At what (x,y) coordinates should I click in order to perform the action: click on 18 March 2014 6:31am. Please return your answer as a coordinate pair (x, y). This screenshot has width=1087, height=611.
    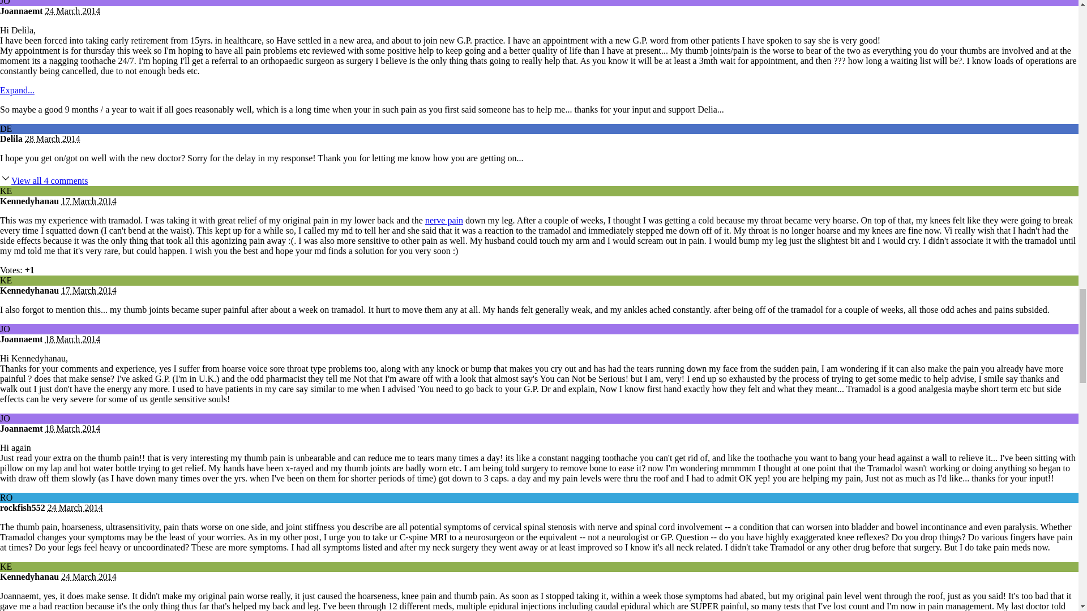
    Looking at the image, I should click on (73, 339).